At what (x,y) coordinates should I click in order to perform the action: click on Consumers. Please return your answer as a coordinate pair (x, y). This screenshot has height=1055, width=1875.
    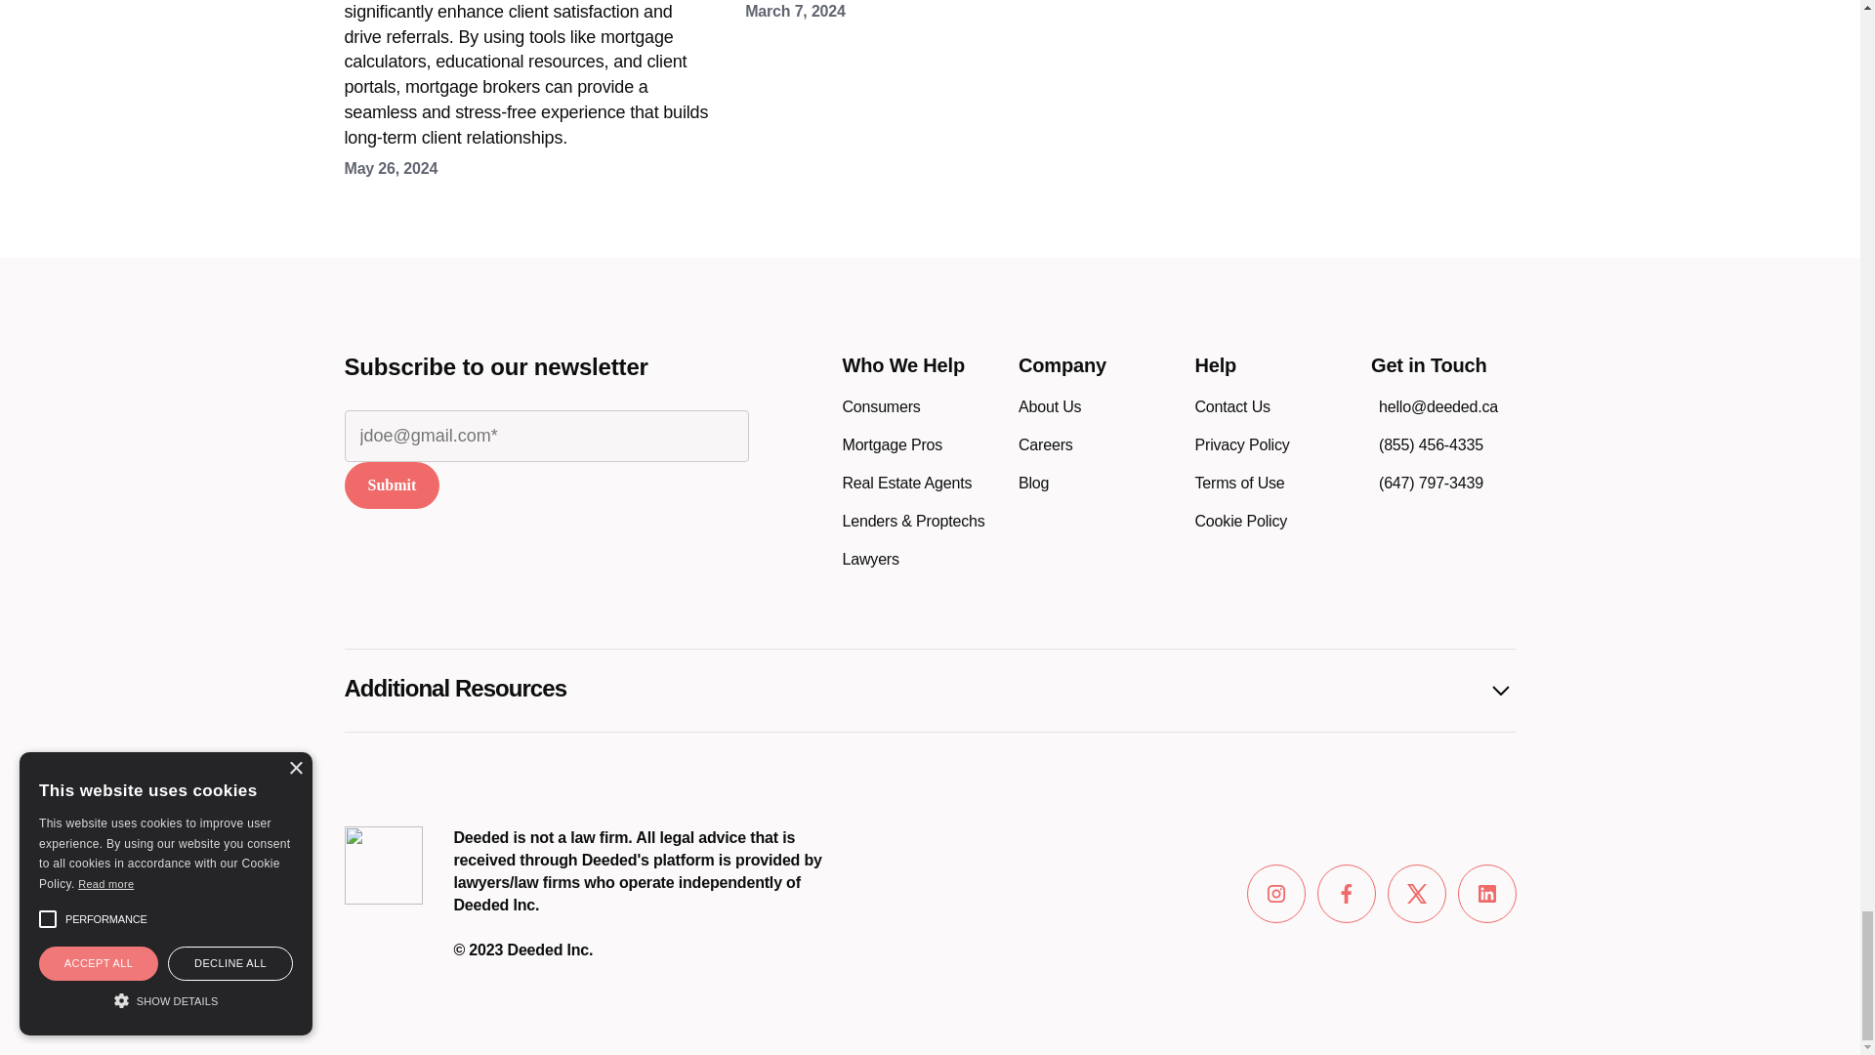
    Looking at the image, I should click on (881, 406).